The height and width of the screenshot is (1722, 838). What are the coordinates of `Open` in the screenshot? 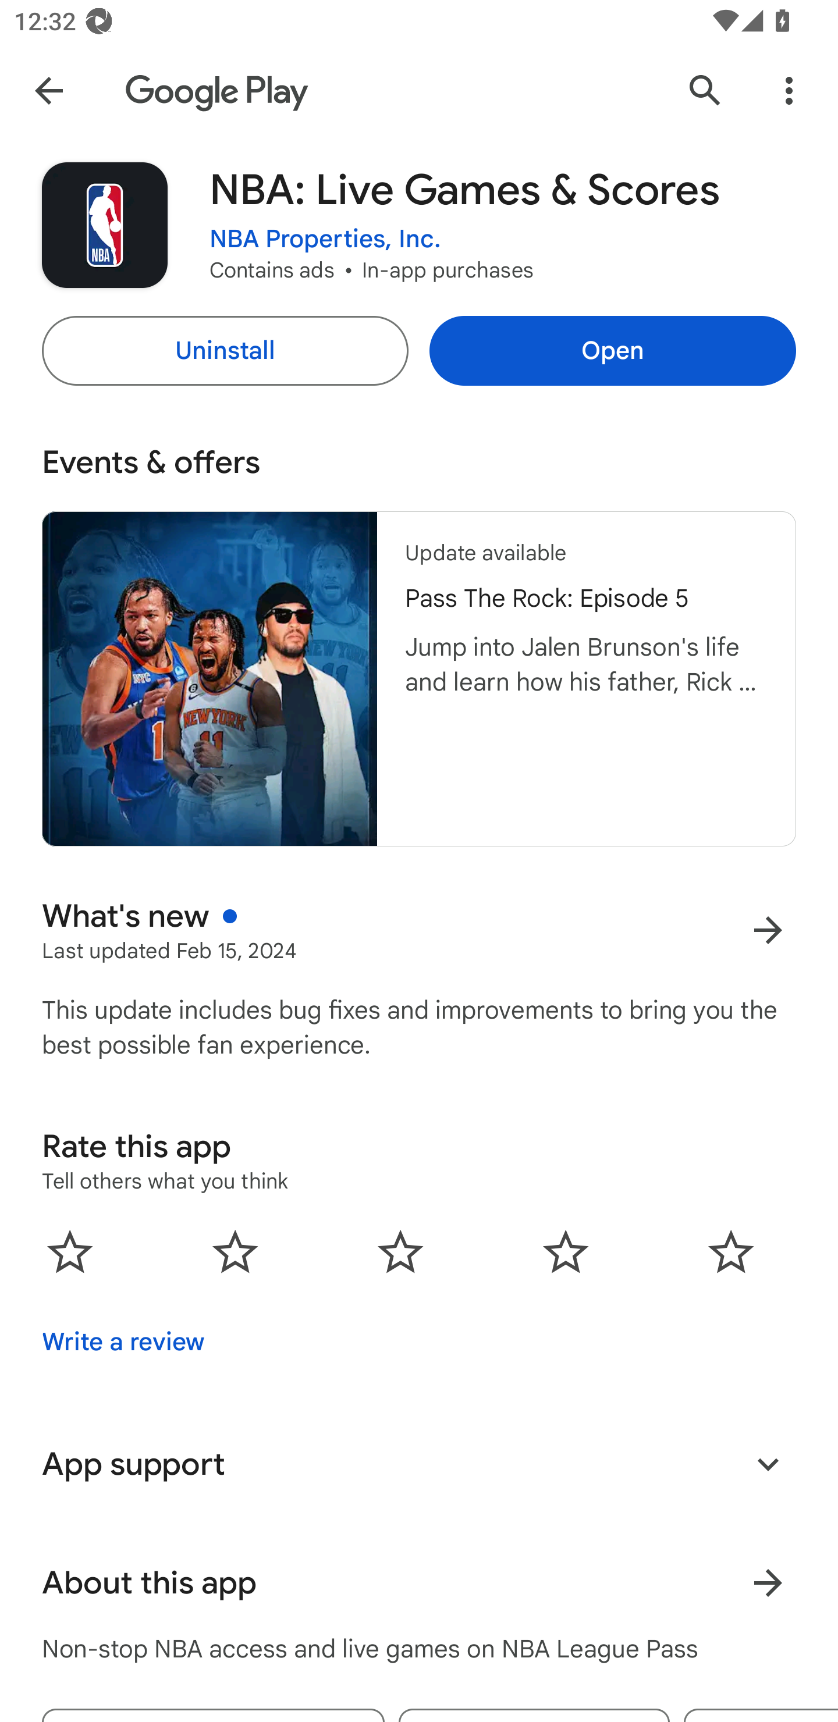 It's located at (612, 350).